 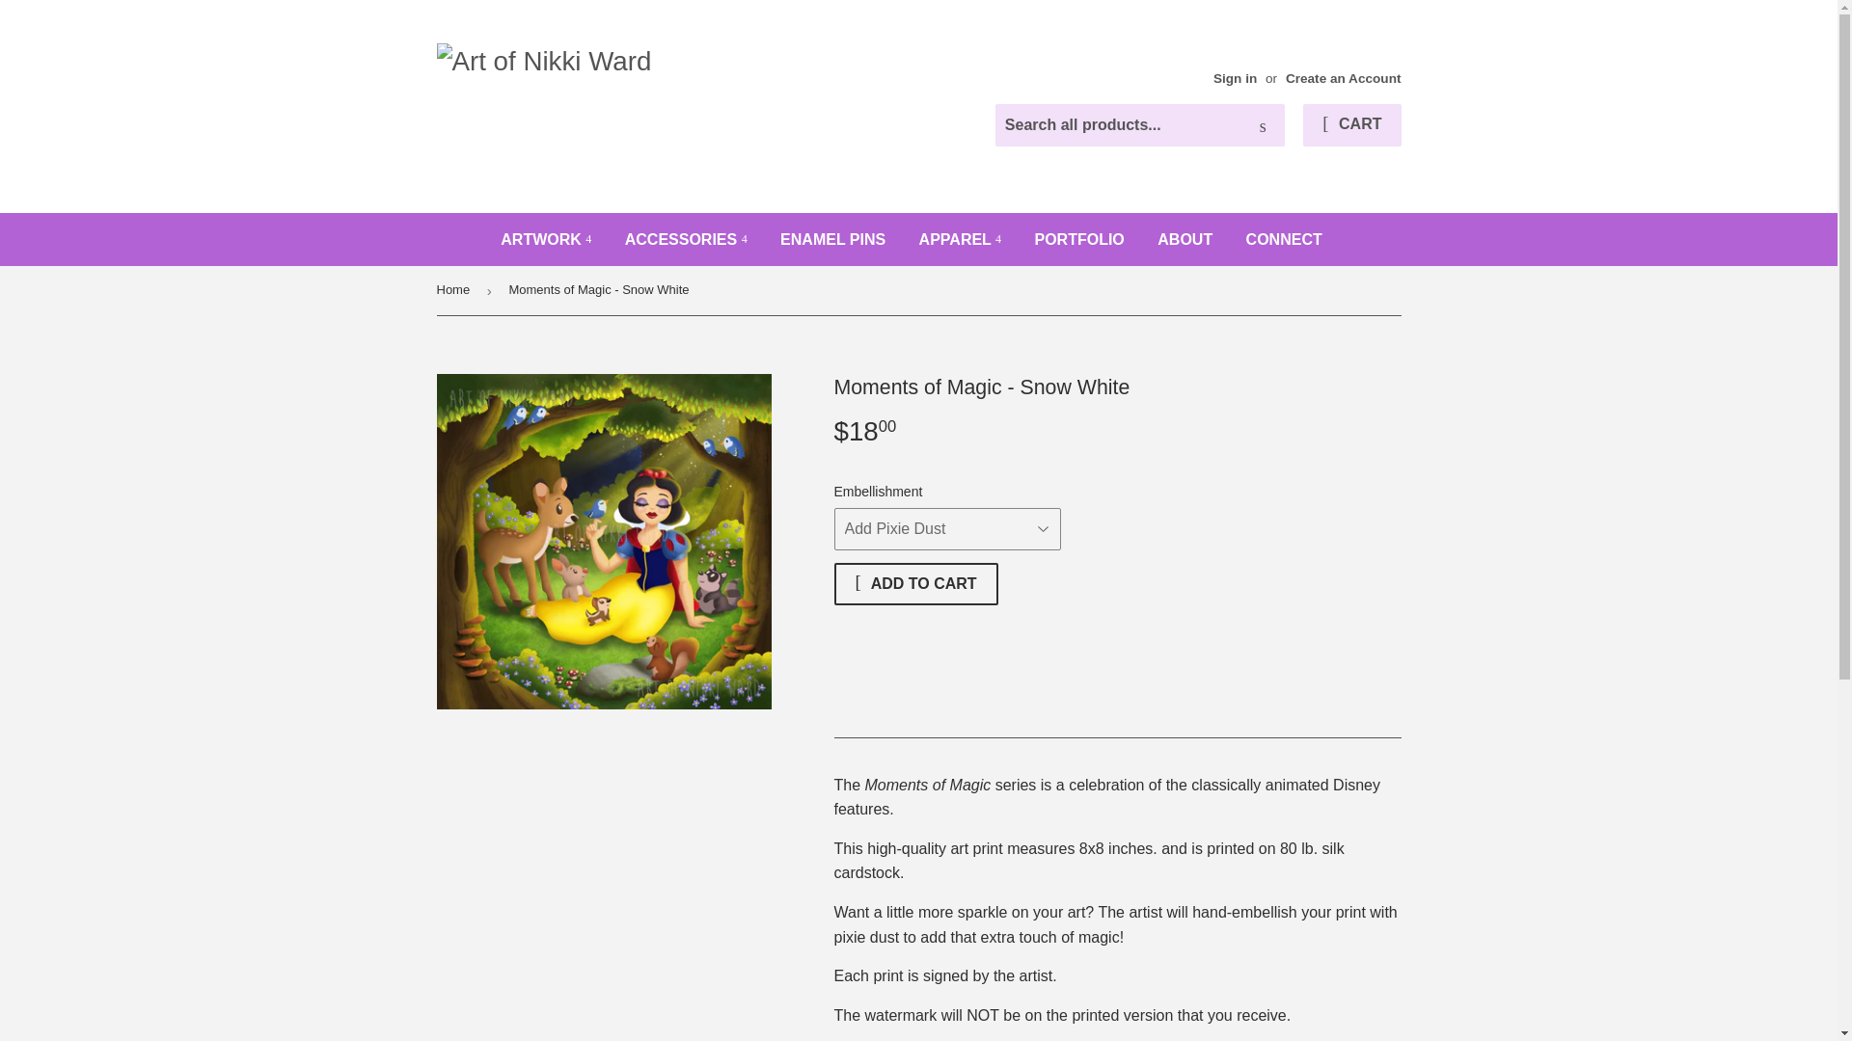 What do you see at coordinates (686, 239) in the screenshot?
I see `ACCESSORIES` at bounding box center [686, 239].